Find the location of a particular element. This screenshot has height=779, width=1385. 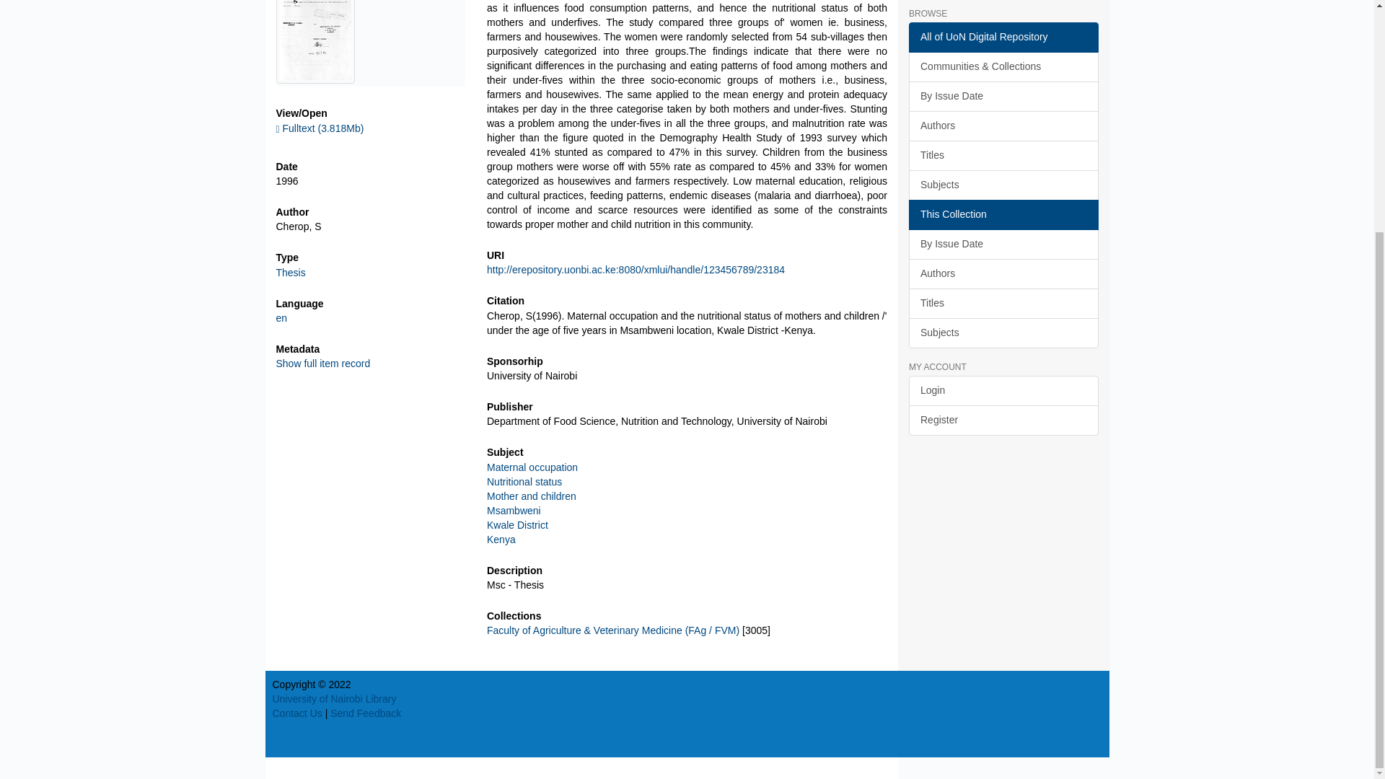

By Issue Date is located at coordinates (1003, 97).